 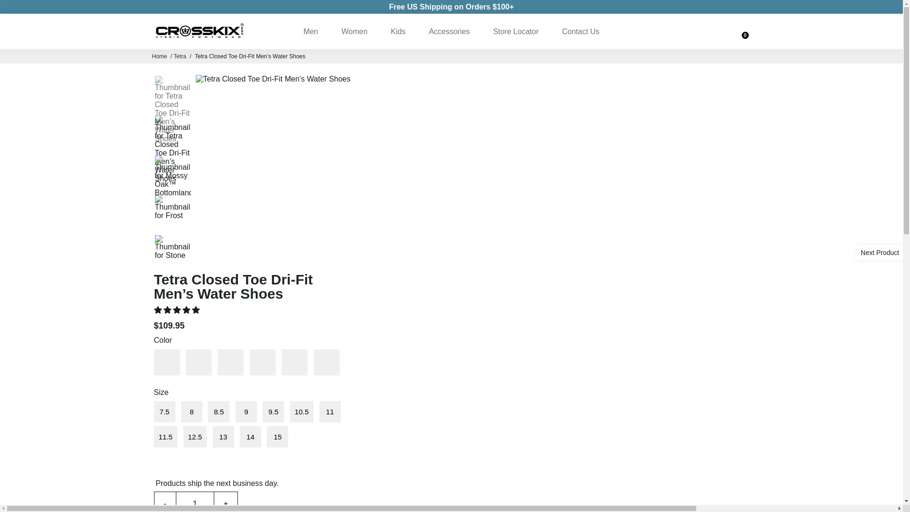 I want to click on Tetra, so click(x=180, y=56).